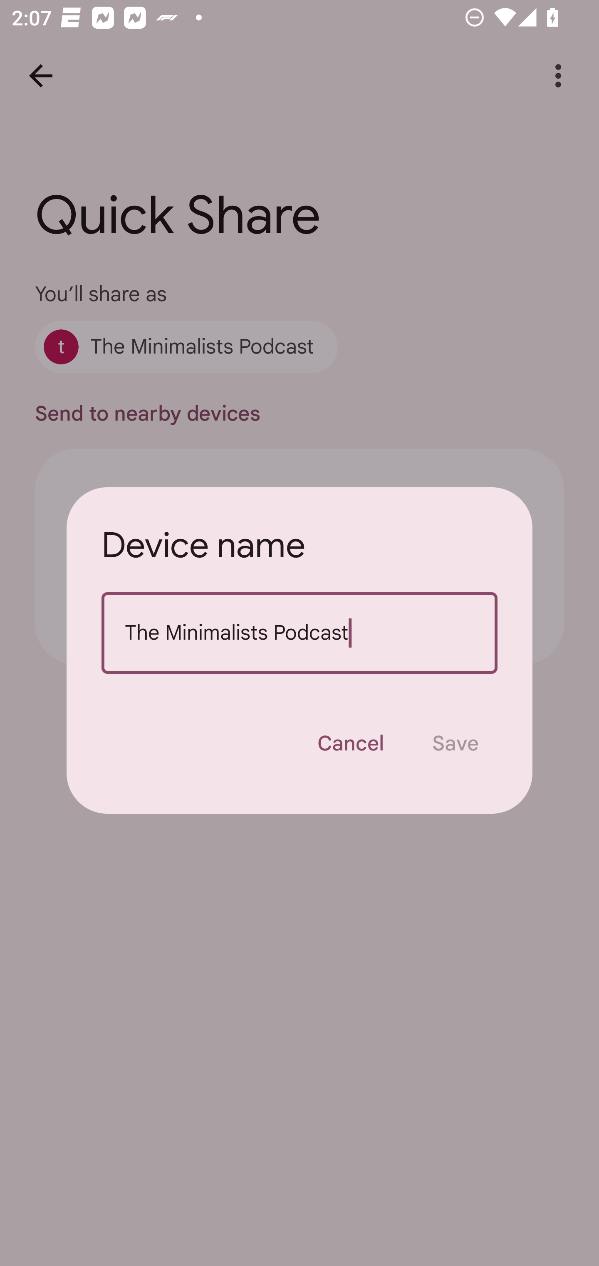 The height and width of the screenshot is (1266, 599). I want to click on The Minimalists Podcast Device name, so click(299, 633).